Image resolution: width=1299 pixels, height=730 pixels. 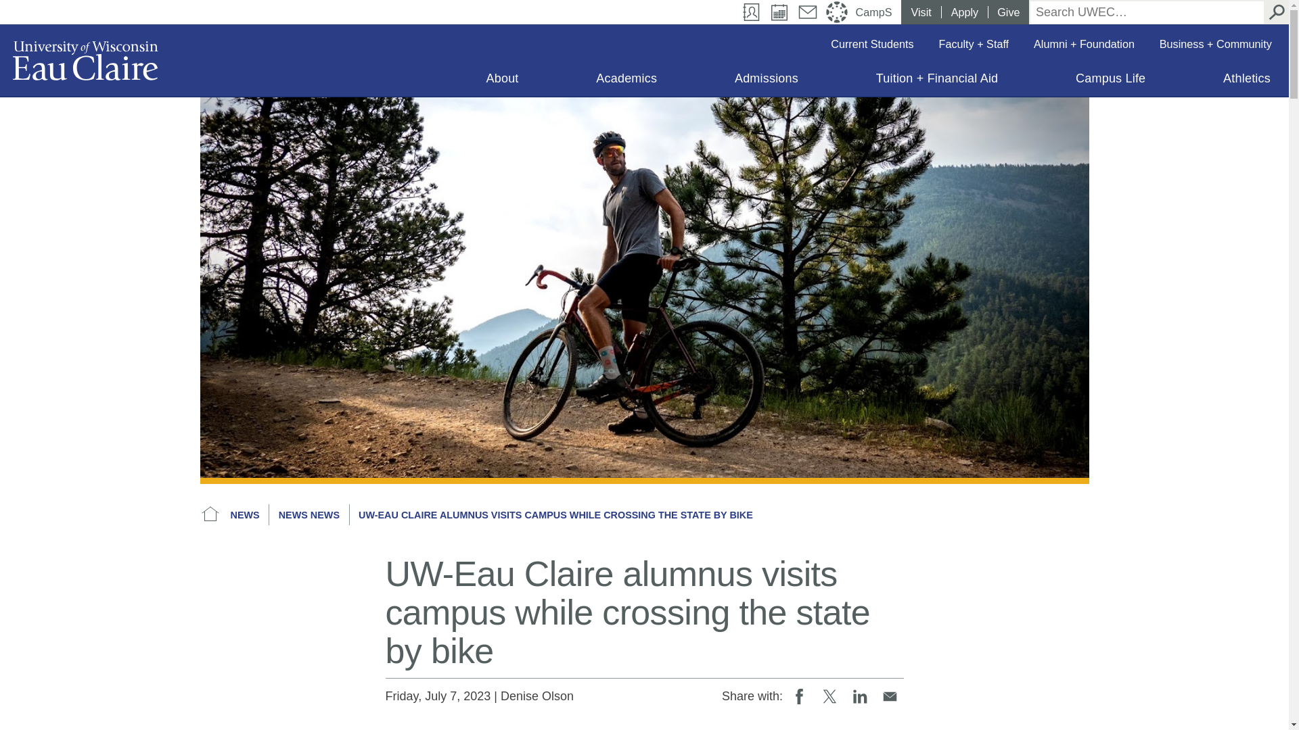 What do you see at coordinates (875, 12) in the screenshot?
I see `CampS` at bounding box center [875, 12].